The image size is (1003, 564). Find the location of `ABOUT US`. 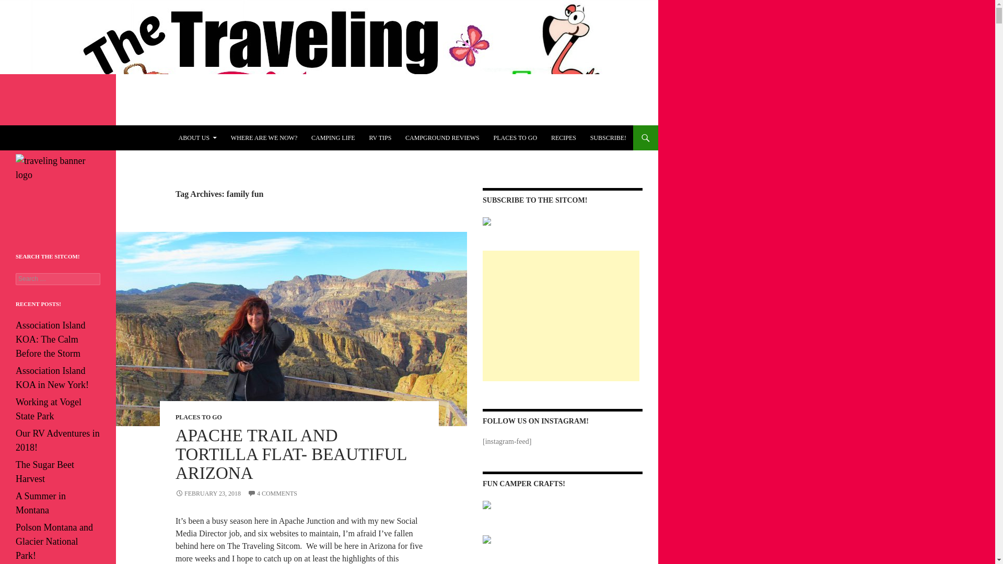

ABOUT US is located at coordinates (197, 138).